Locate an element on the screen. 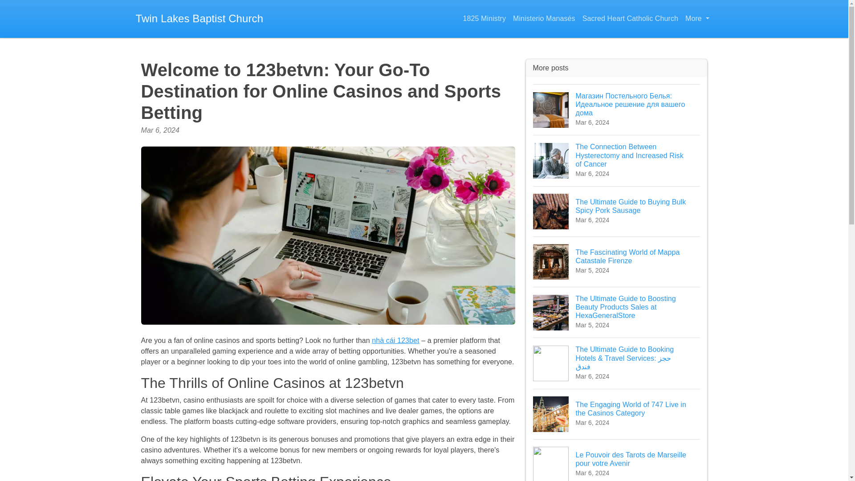 This screenshot has width=855, height=481. More is located at coordinates (616, 261).